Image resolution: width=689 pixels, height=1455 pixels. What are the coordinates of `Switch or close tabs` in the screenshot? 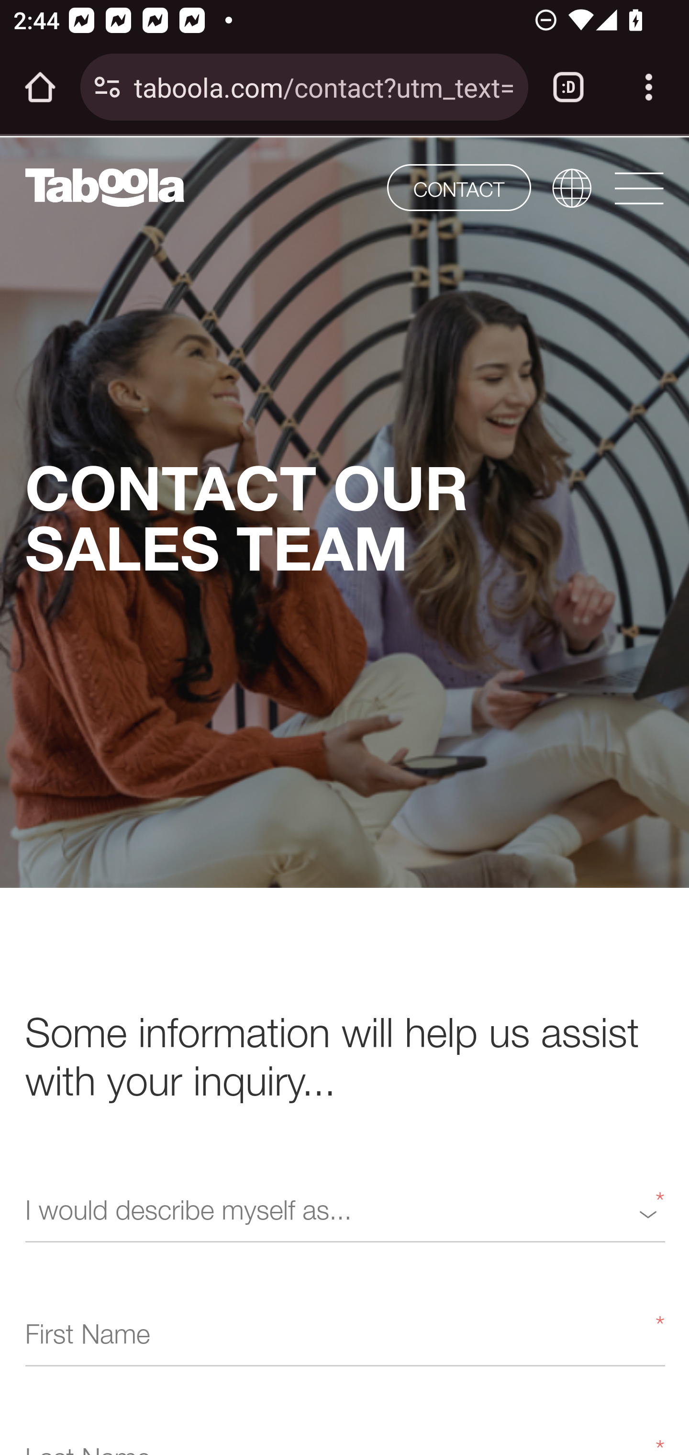 It's located at (568, 87).